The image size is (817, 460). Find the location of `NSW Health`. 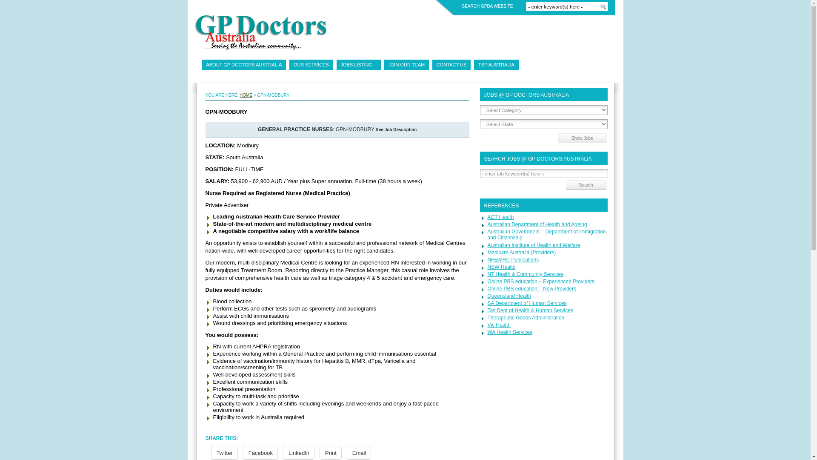

NSW Health is located at coordinates (502, 267).